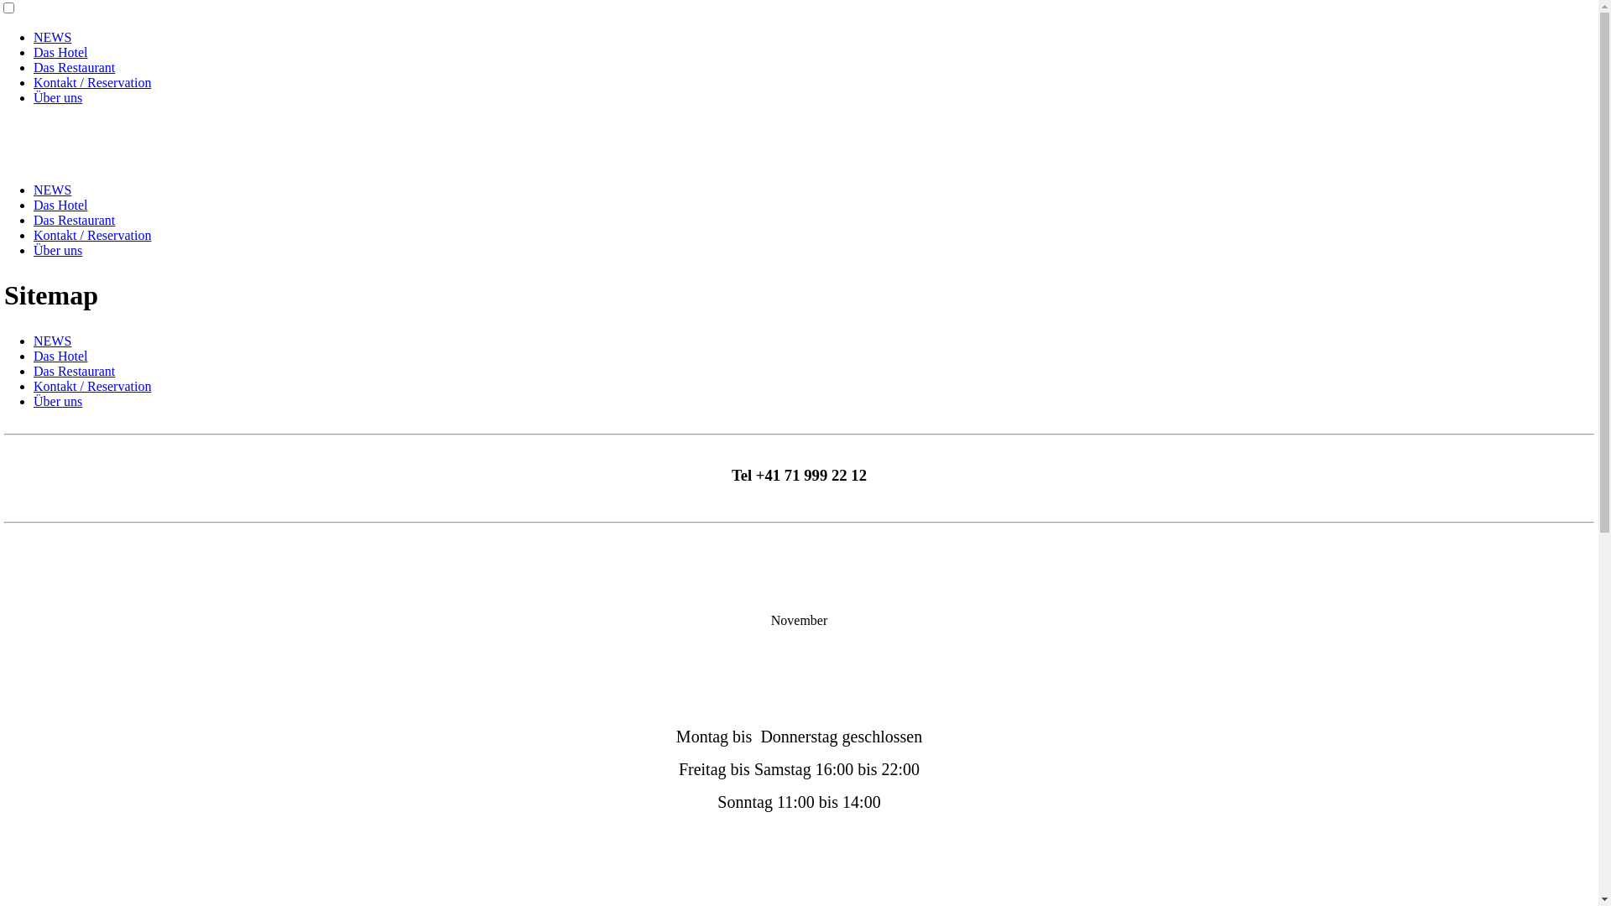 Image resolution: width=1611 pixels, height=906 pixels. What do you see at coordinates (74, 220) in the screenshot?
I see `Das Restaurant` at bounding box center [74, 220].